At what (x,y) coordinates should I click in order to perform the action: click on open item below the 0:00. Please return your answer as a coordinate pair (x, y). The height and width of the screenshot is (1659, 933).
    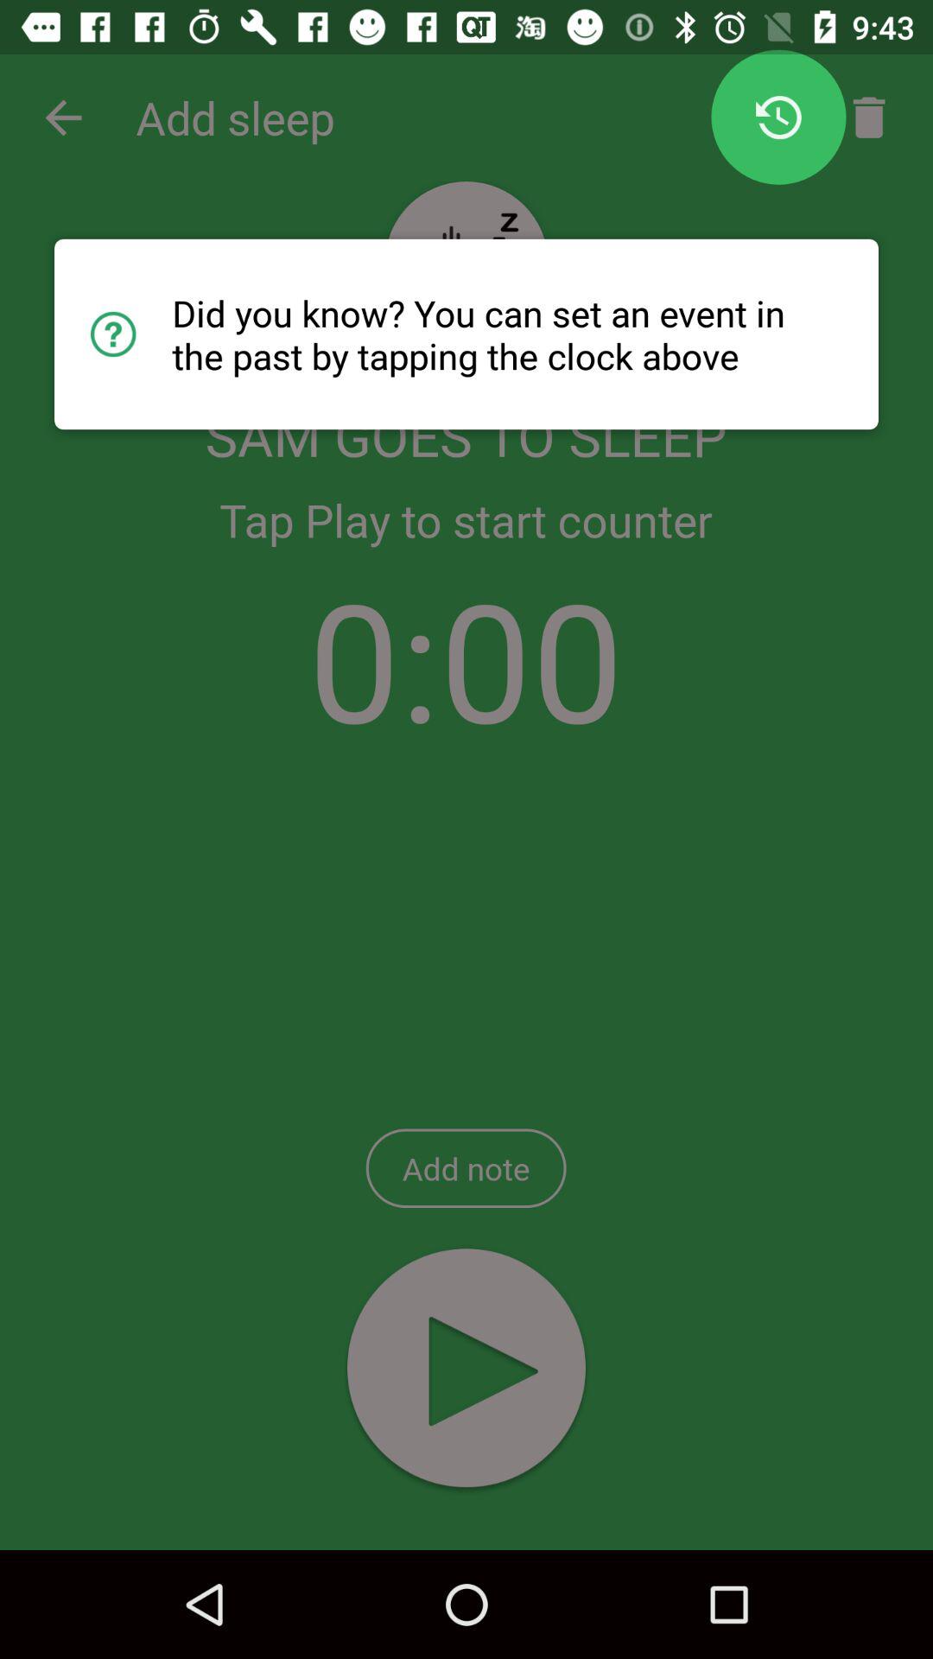
    Looking at the image, I should click on (466, 1168).